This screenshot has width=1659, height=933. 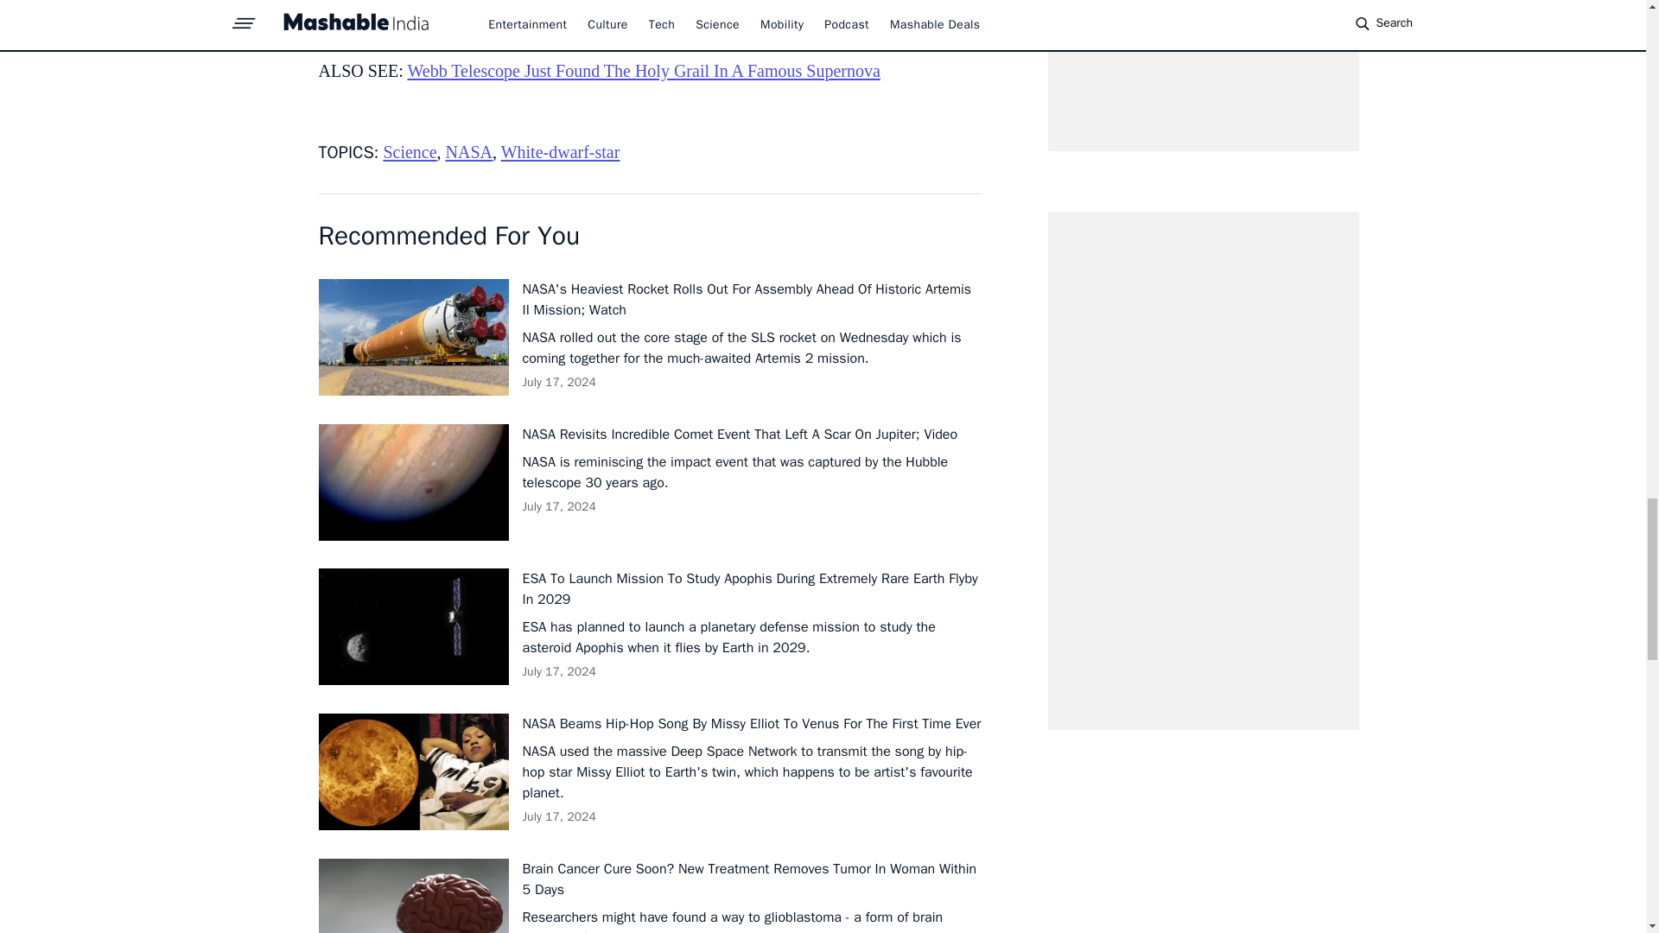 What do you see at coordinates (560, 152) in the screenshot?
I see `White-dwarf-star` at bounding box center [560, 152].